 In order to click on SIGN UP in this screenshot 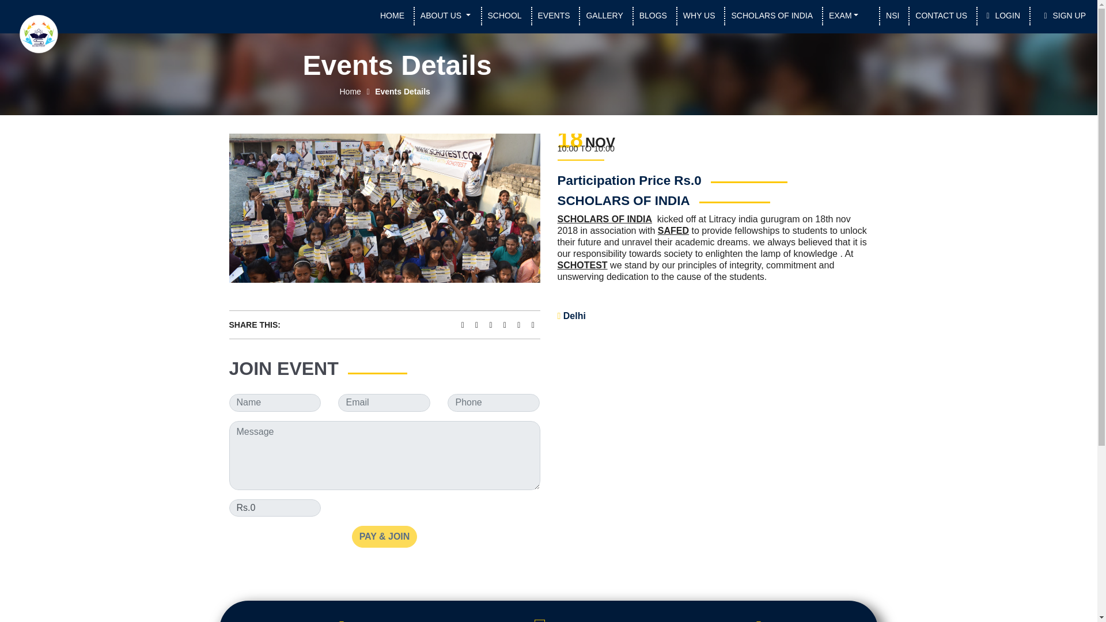, I will do `click(1058, 15)`.